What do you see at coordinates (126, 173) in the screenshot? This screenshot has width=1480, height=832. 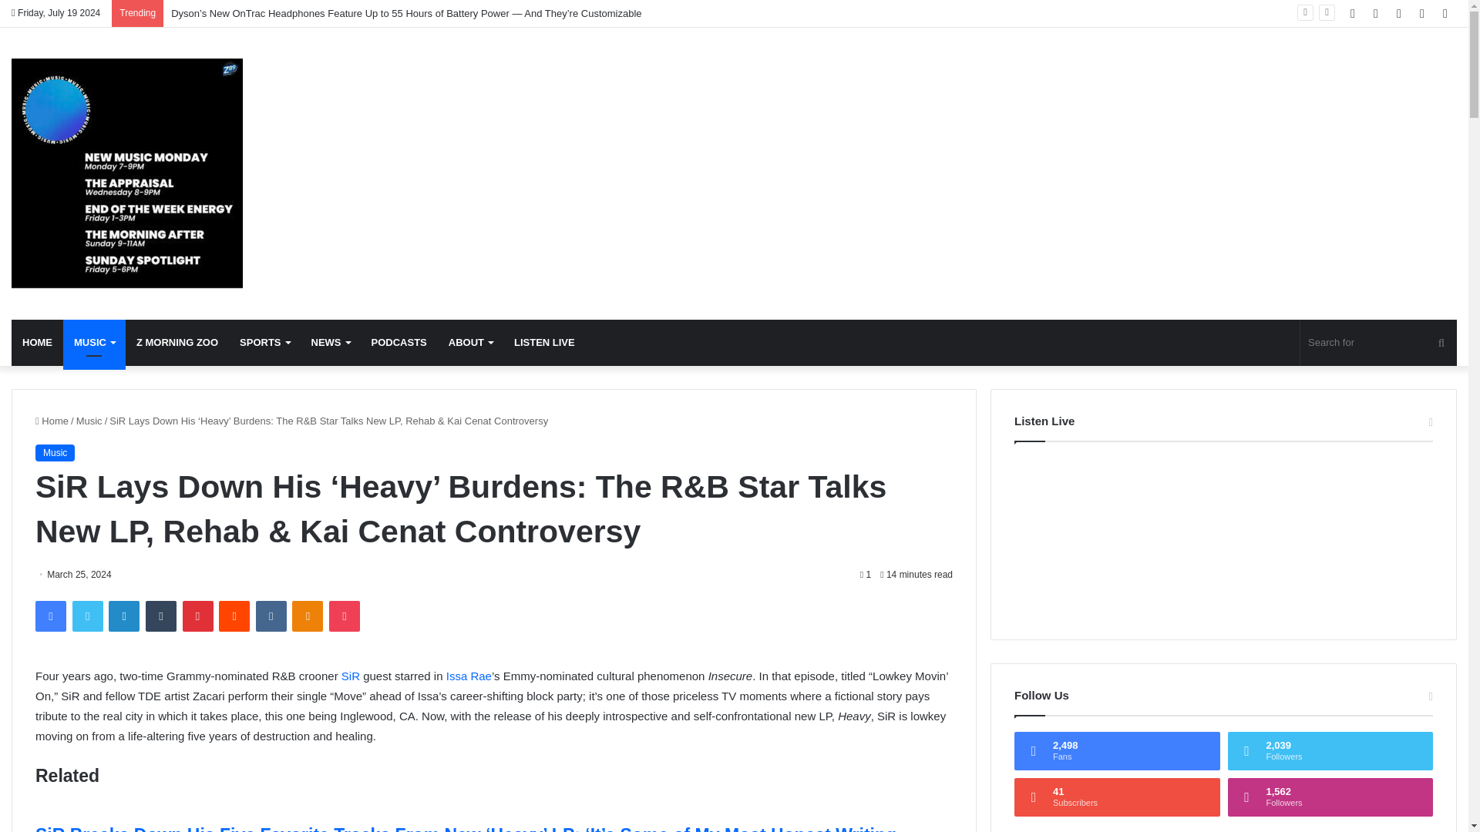 I see `Music` at bounding box center [126, 173].